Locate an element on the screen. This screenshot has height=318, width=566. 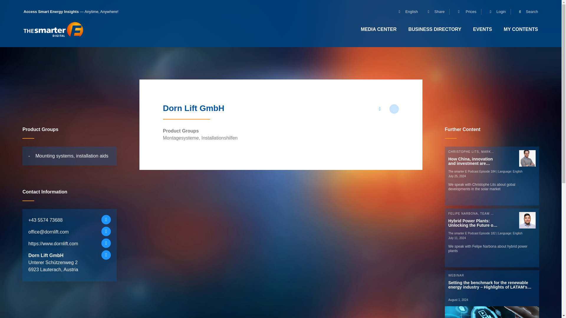
Search is located at coordinates (526, 12).